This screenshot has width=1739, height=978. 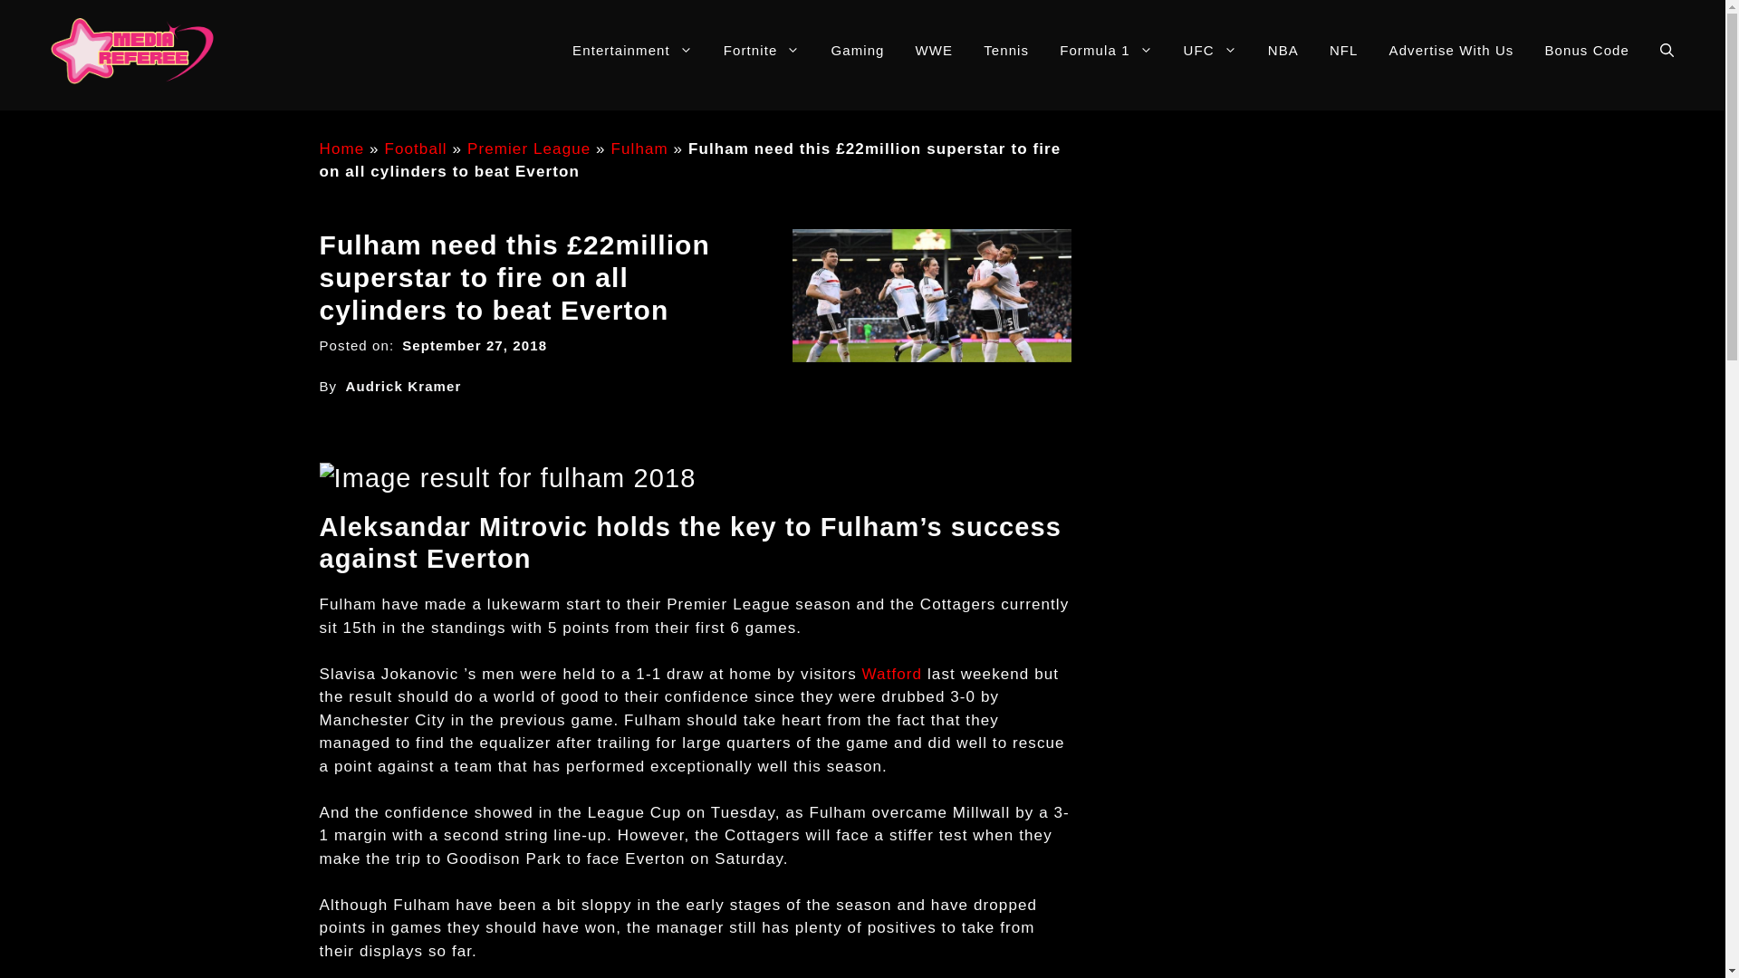 What do you see at coordinates (1283, 51) in the screenshot?
I see `NBA` at bounding box center [1283, 51].